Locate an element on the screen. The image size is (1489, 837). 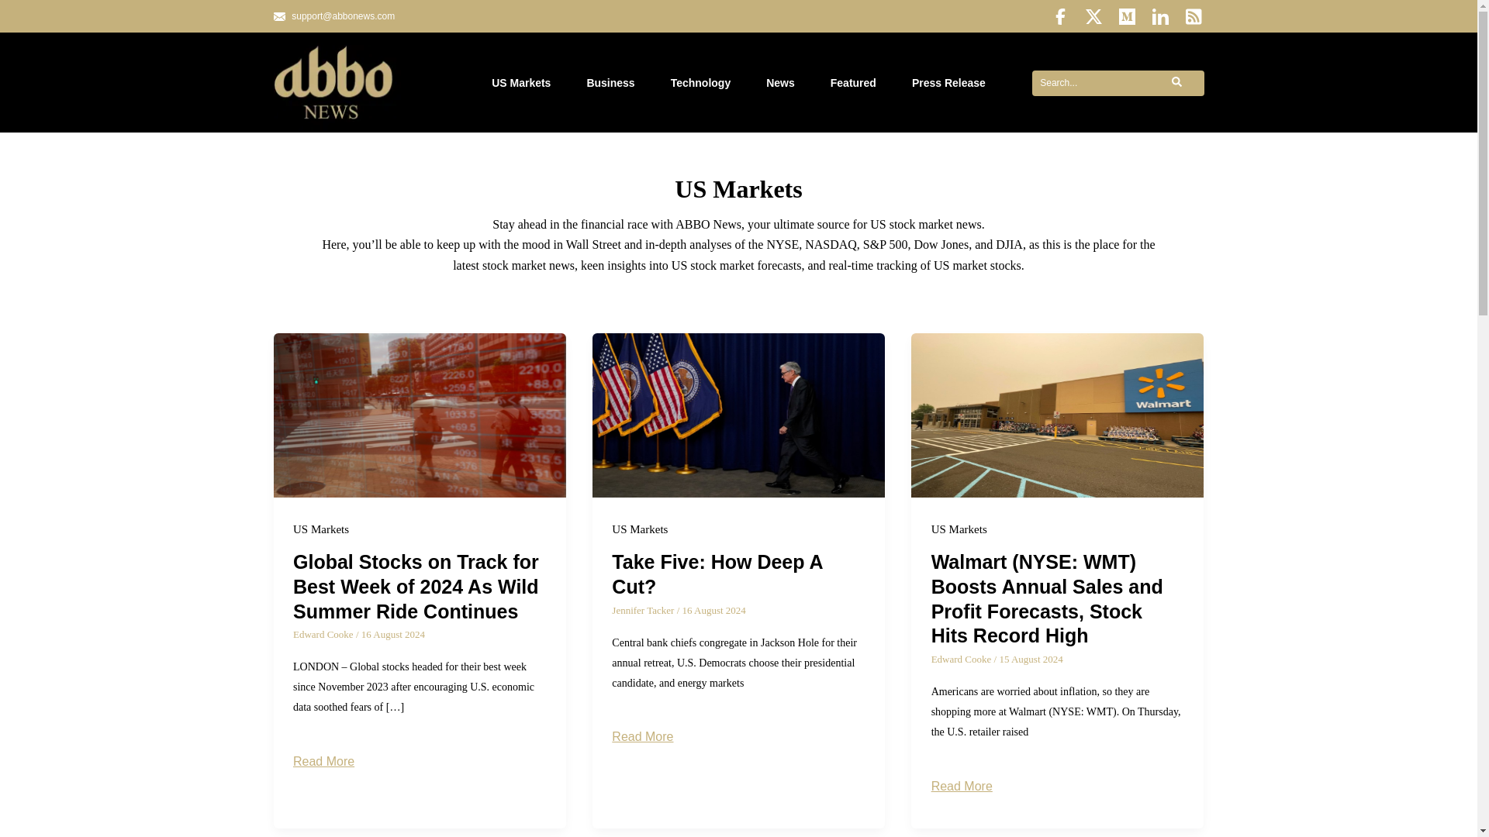
Business is located at coordinates (610, 83).